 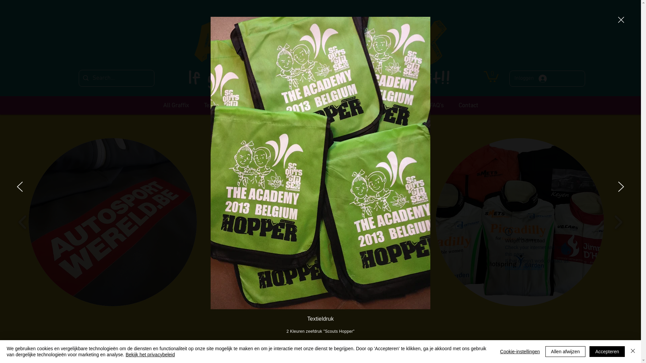 I want to click on Contact, so click(x=468, y=103).